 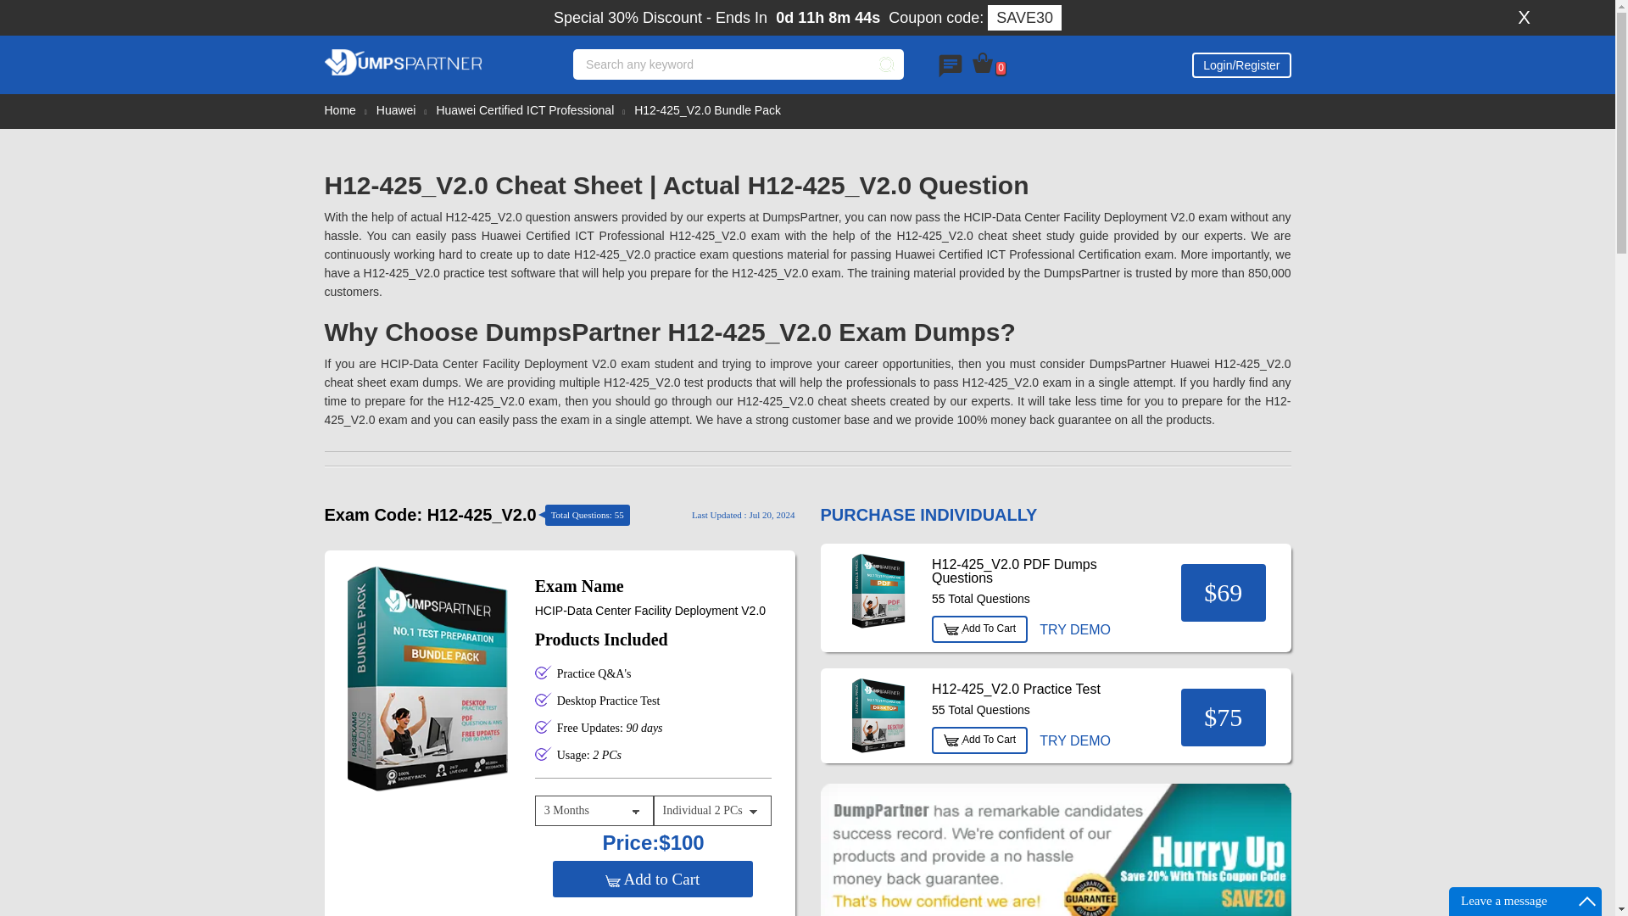 I want to click on Add to Cart, so click(x=652, y=879).